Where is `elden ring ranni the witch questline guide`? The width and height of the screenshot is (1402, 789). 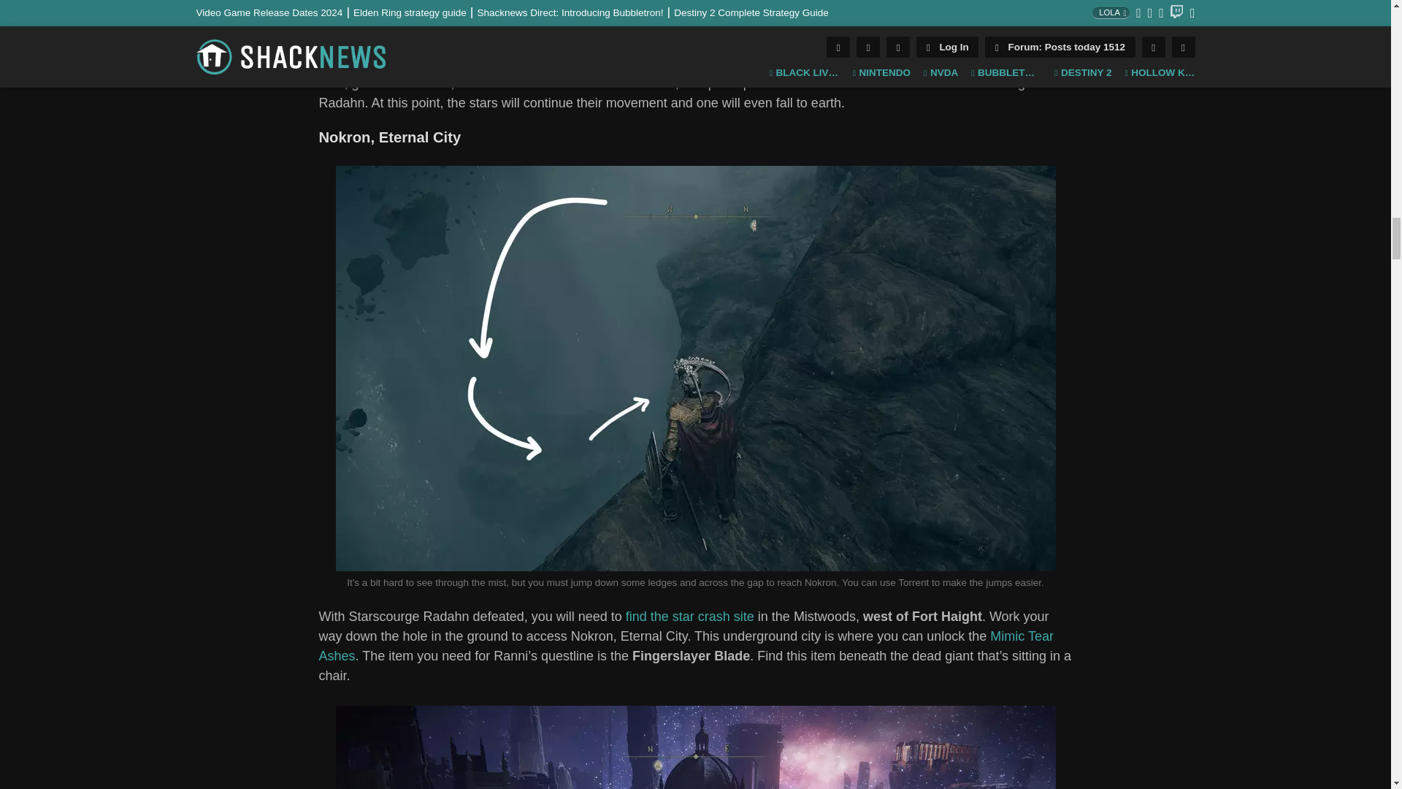 elden ring ranni the witch questline guide is located at coordinates (695, 18).